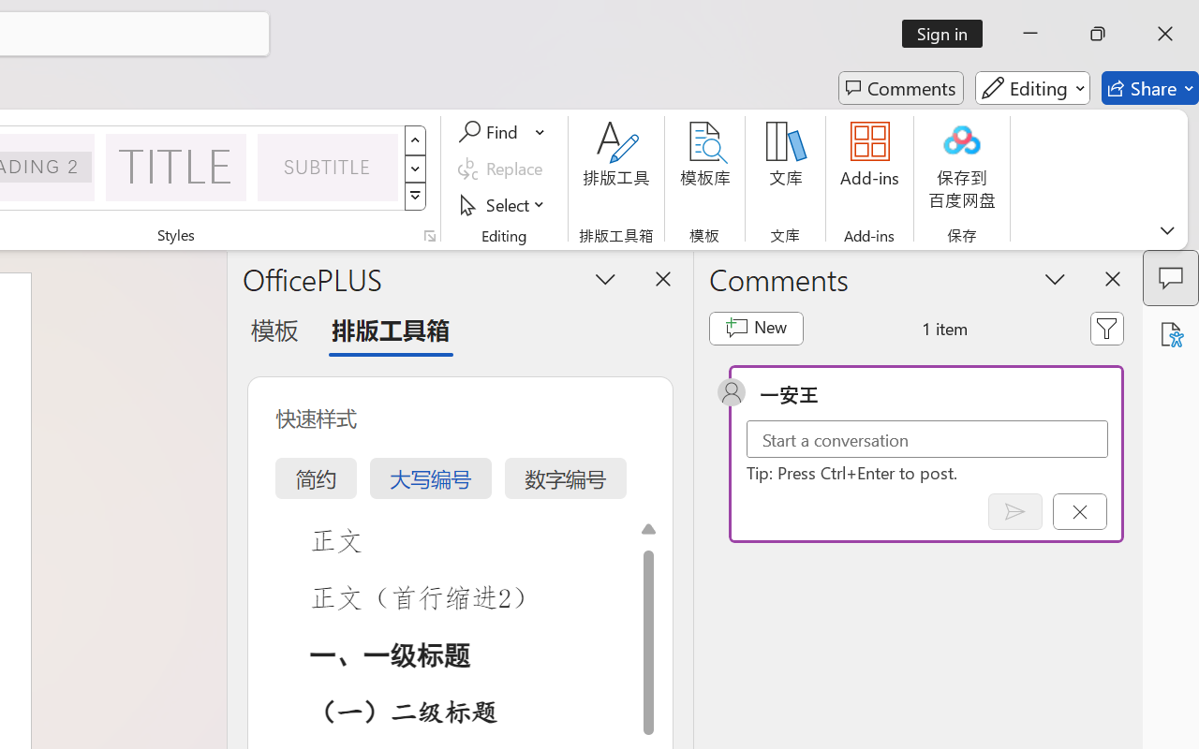 The width and height of the screenshot is (1199, 749). I want to click on New comment, so click(755, 328).